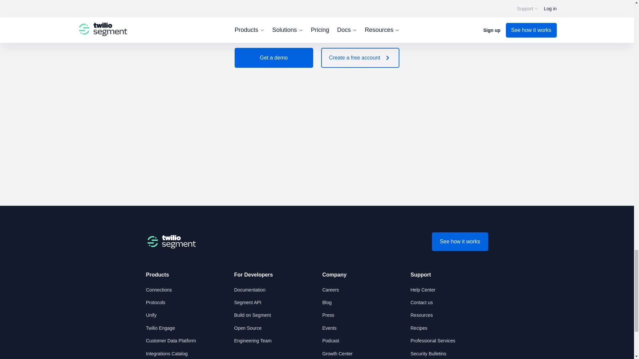  Describe the element at coordinates (250, 290) in the screenshot. I see `Documentation` at that location.